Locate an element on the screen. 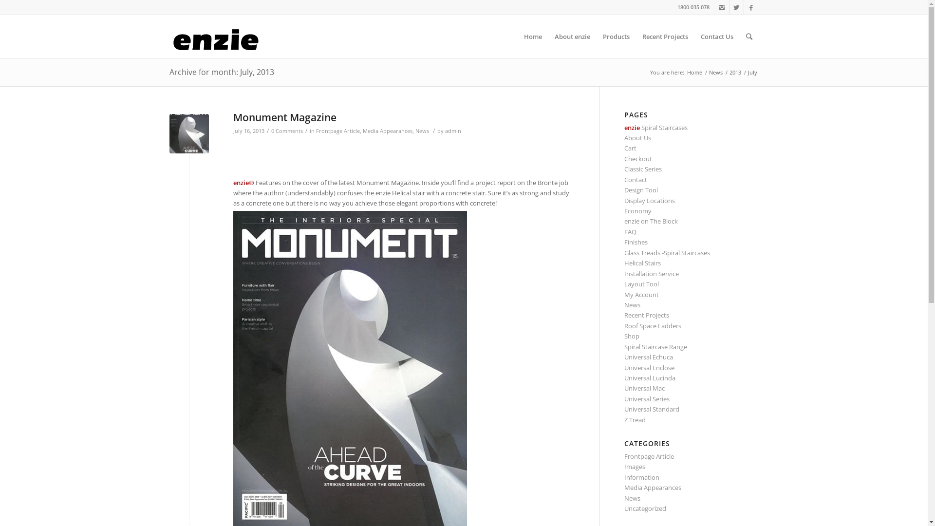  enzie on The Block is located at coordinates (651, 221).